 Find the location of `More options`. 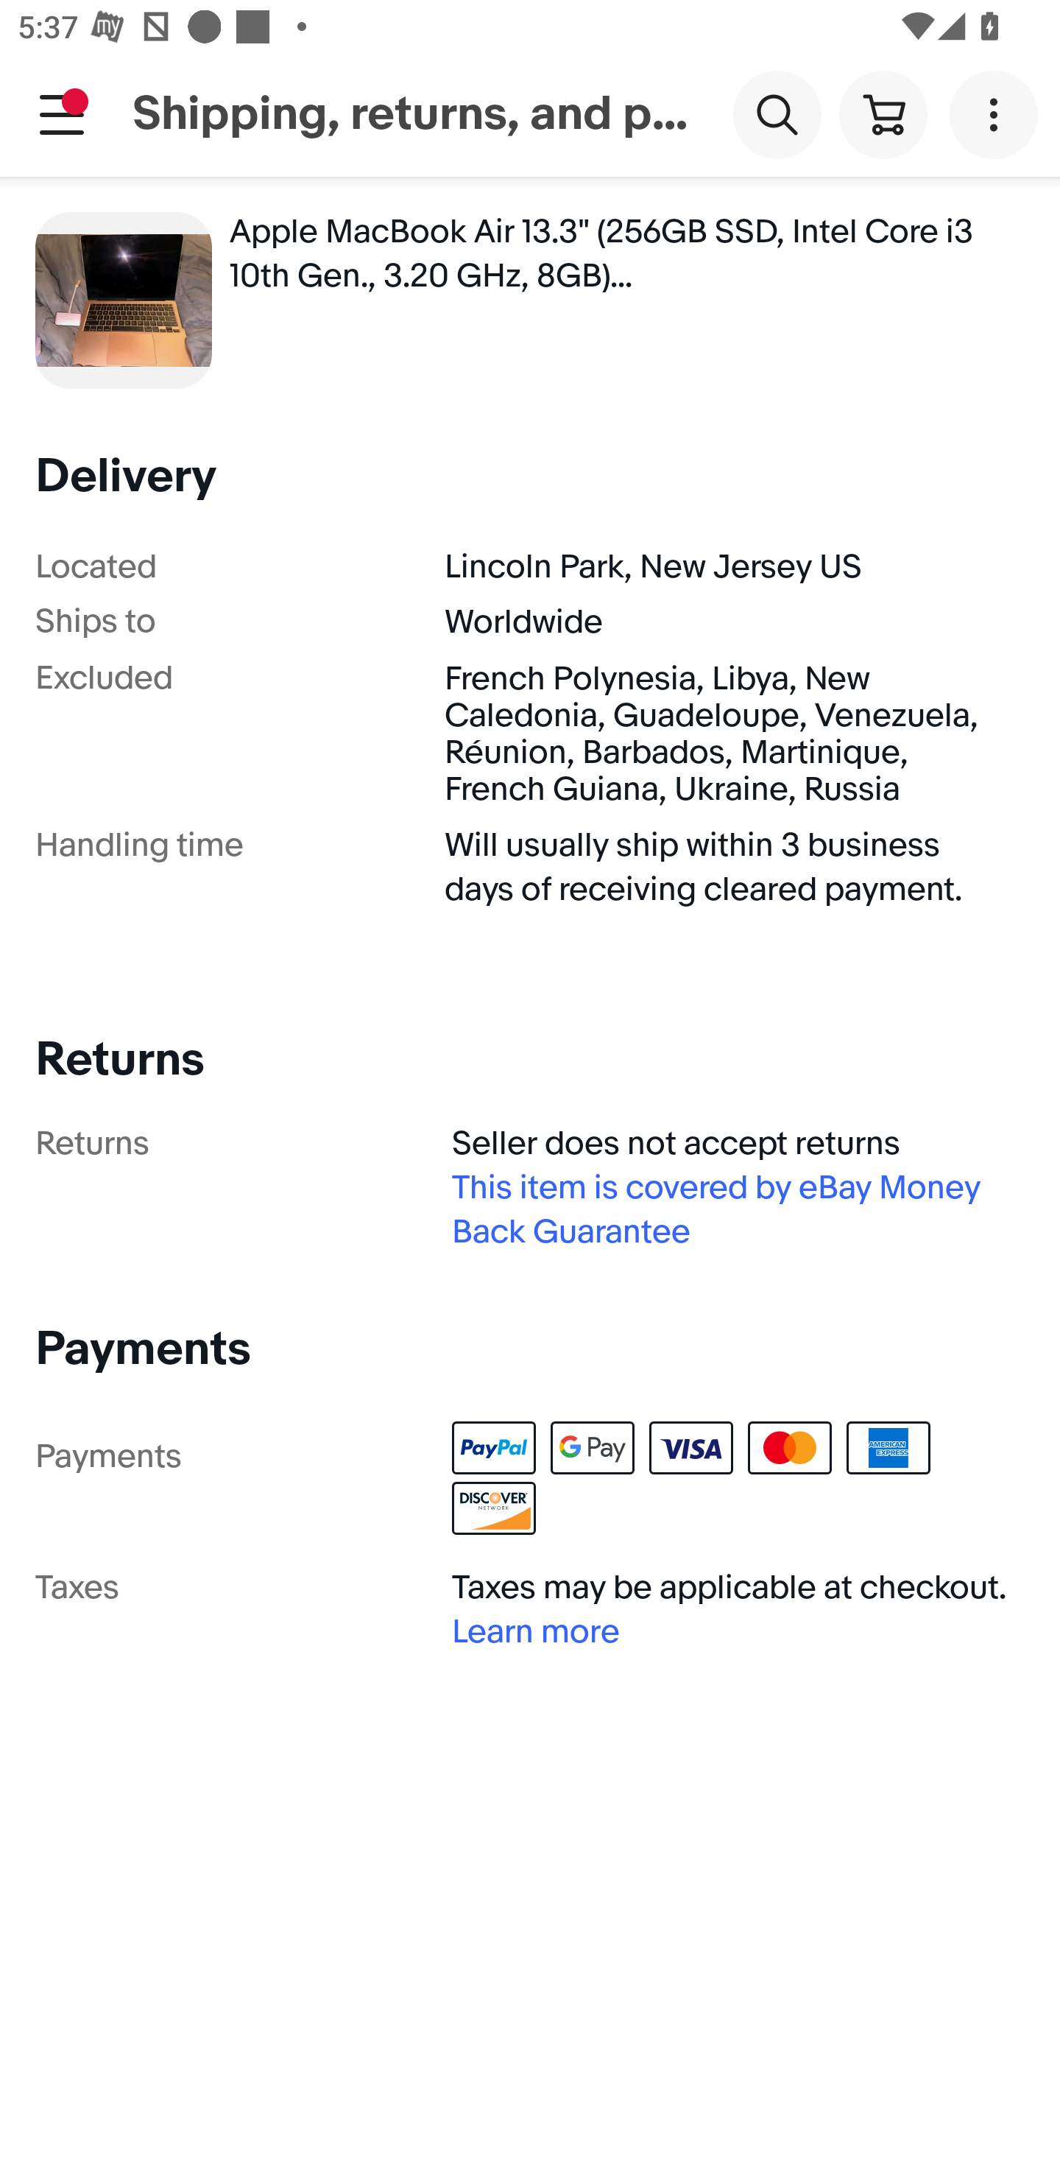

More options is located at coordinates (998, 113).